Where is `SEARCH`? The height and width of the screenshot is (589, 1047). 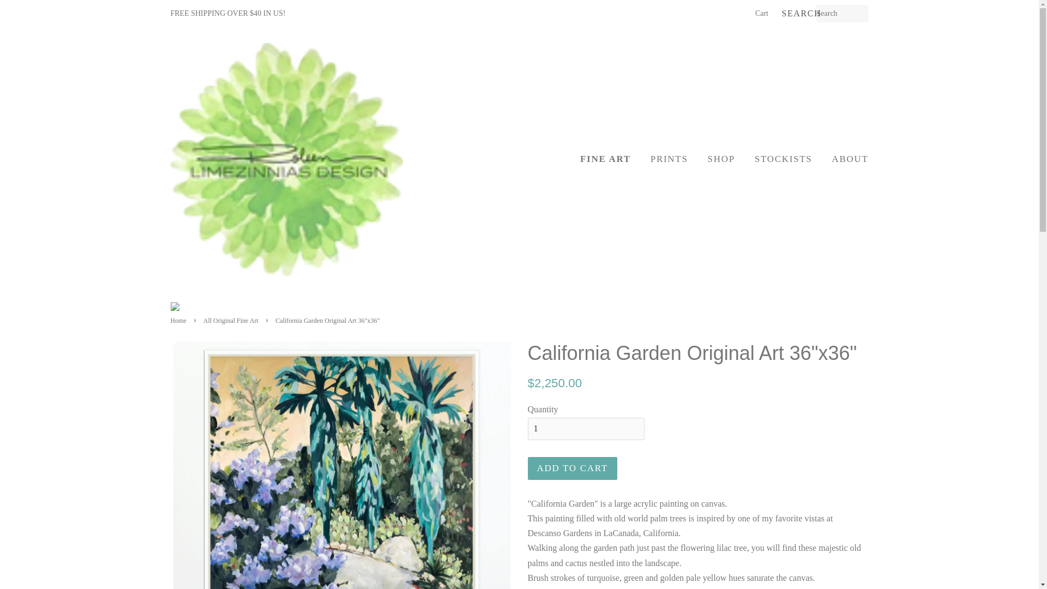
SEARCH is located at coordinates (798, 14).